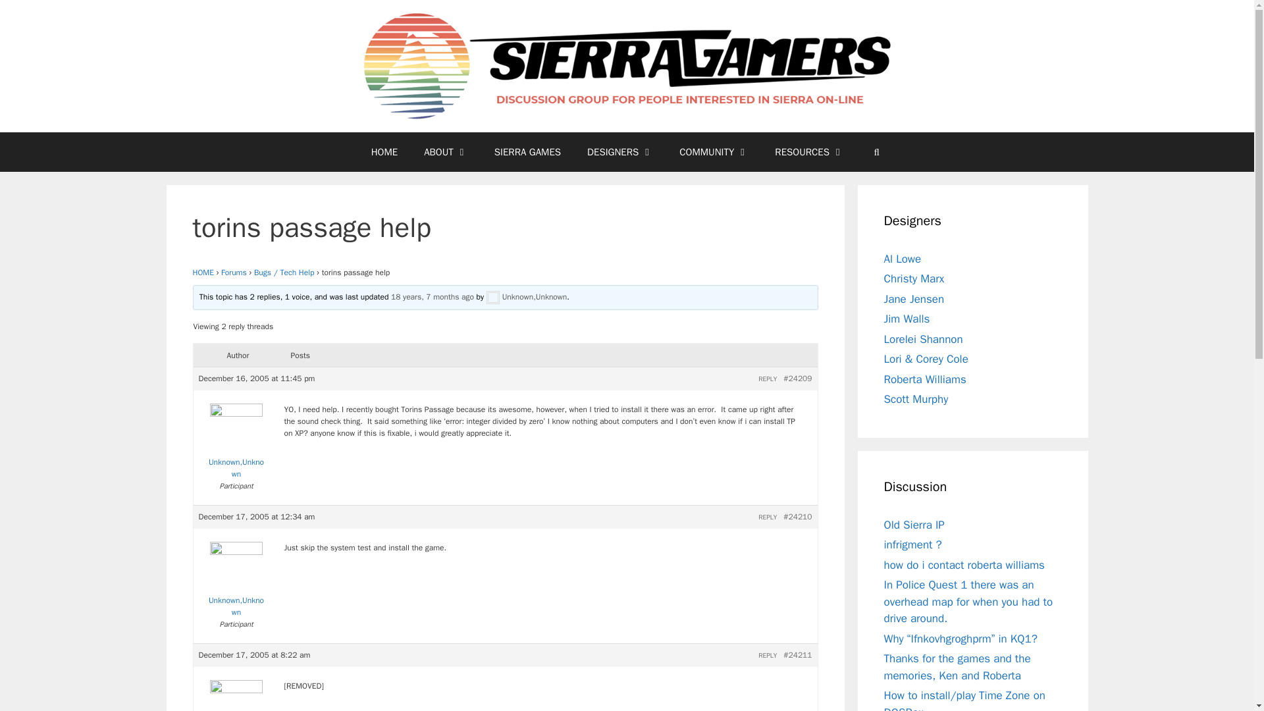  Describe the element at coordinates (619, 151) in the screenshot. I see `DESIGNERS` at that location.